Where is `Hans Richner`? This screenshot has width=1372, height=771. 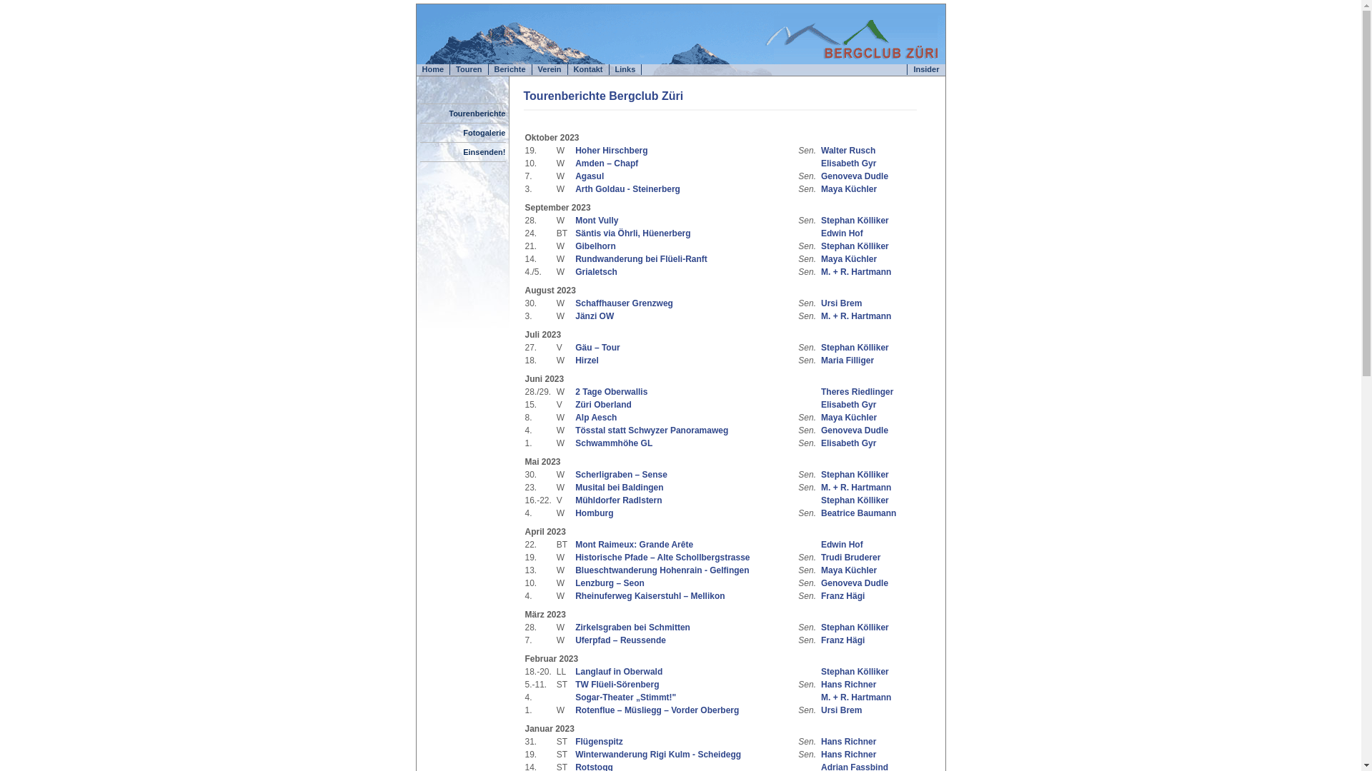 Hans Richner is located at coordinates (849, 755).